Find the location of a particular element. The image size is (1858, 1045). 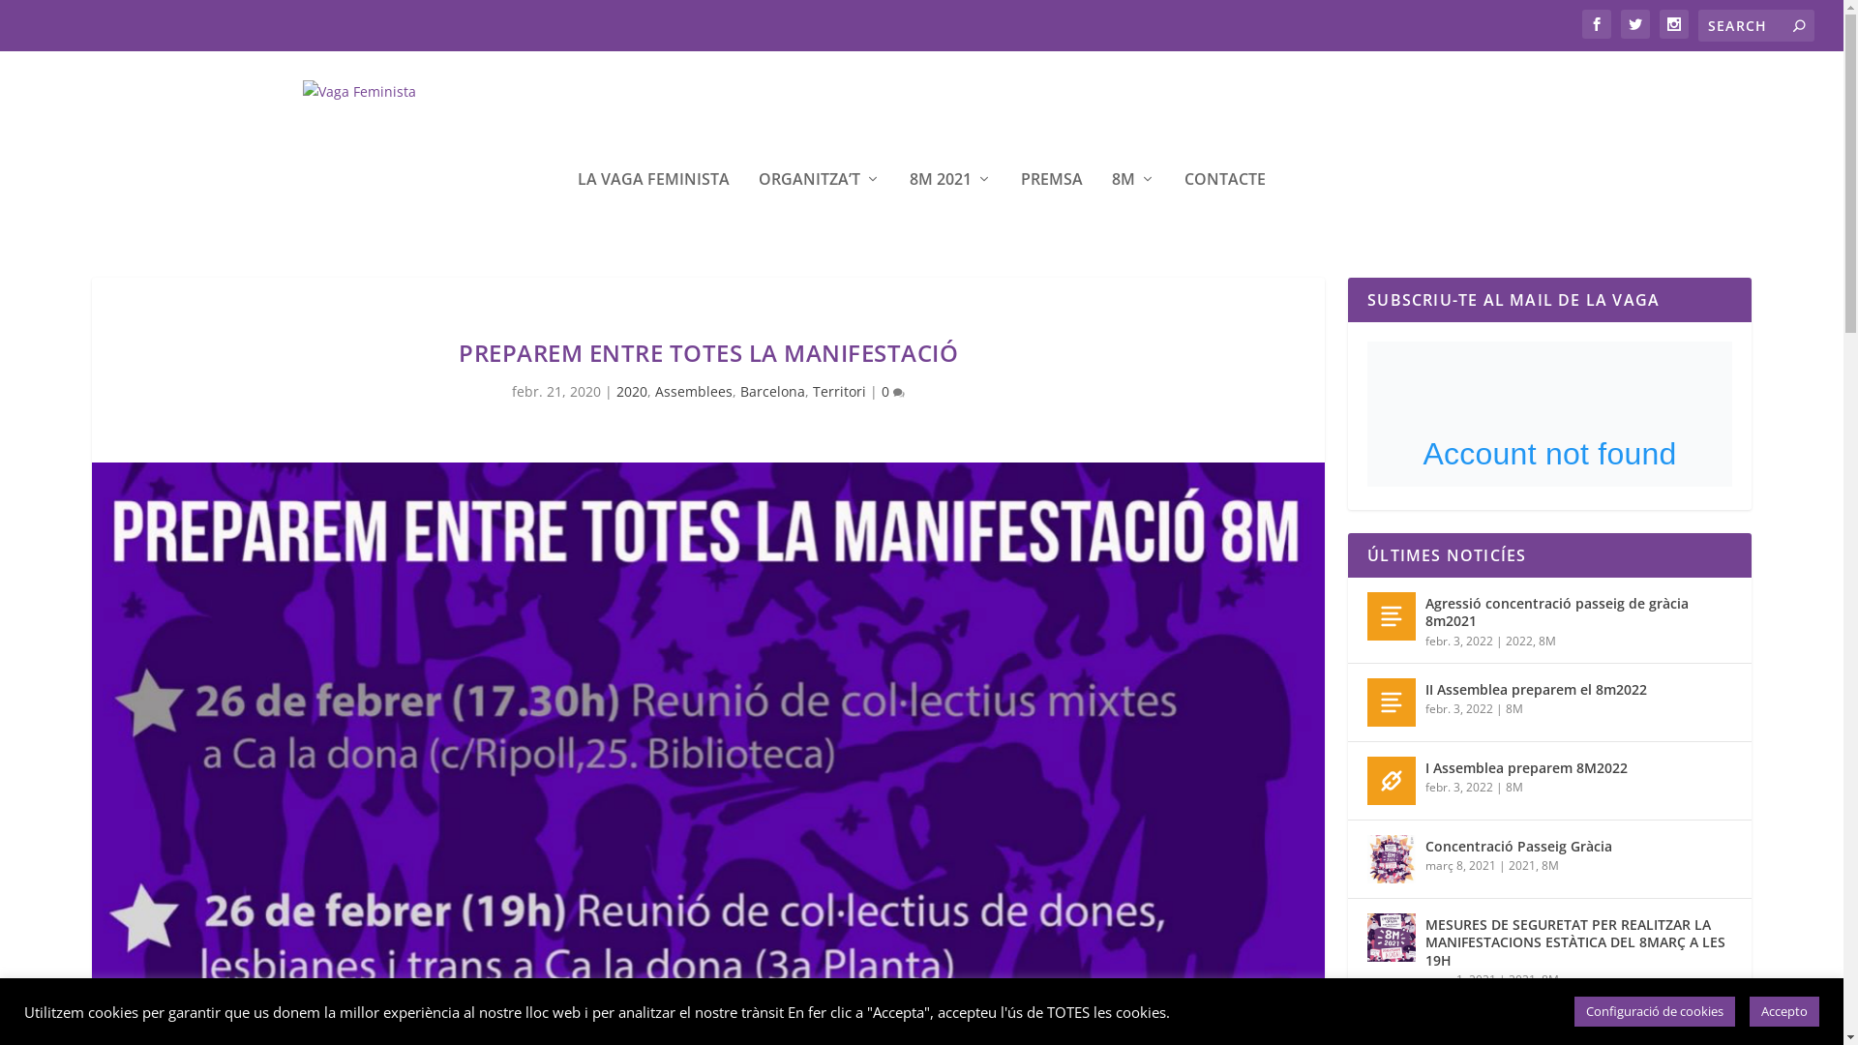

Barcelona is located at coordinates (772, 391).